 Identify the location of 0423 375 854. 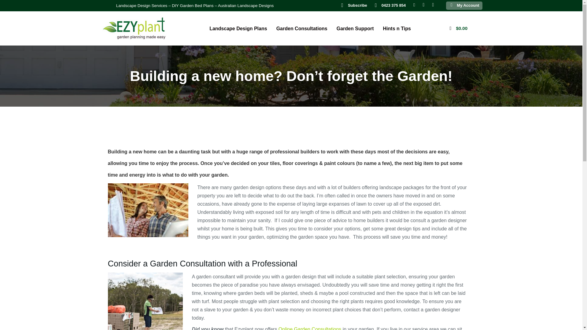
(394, 5).